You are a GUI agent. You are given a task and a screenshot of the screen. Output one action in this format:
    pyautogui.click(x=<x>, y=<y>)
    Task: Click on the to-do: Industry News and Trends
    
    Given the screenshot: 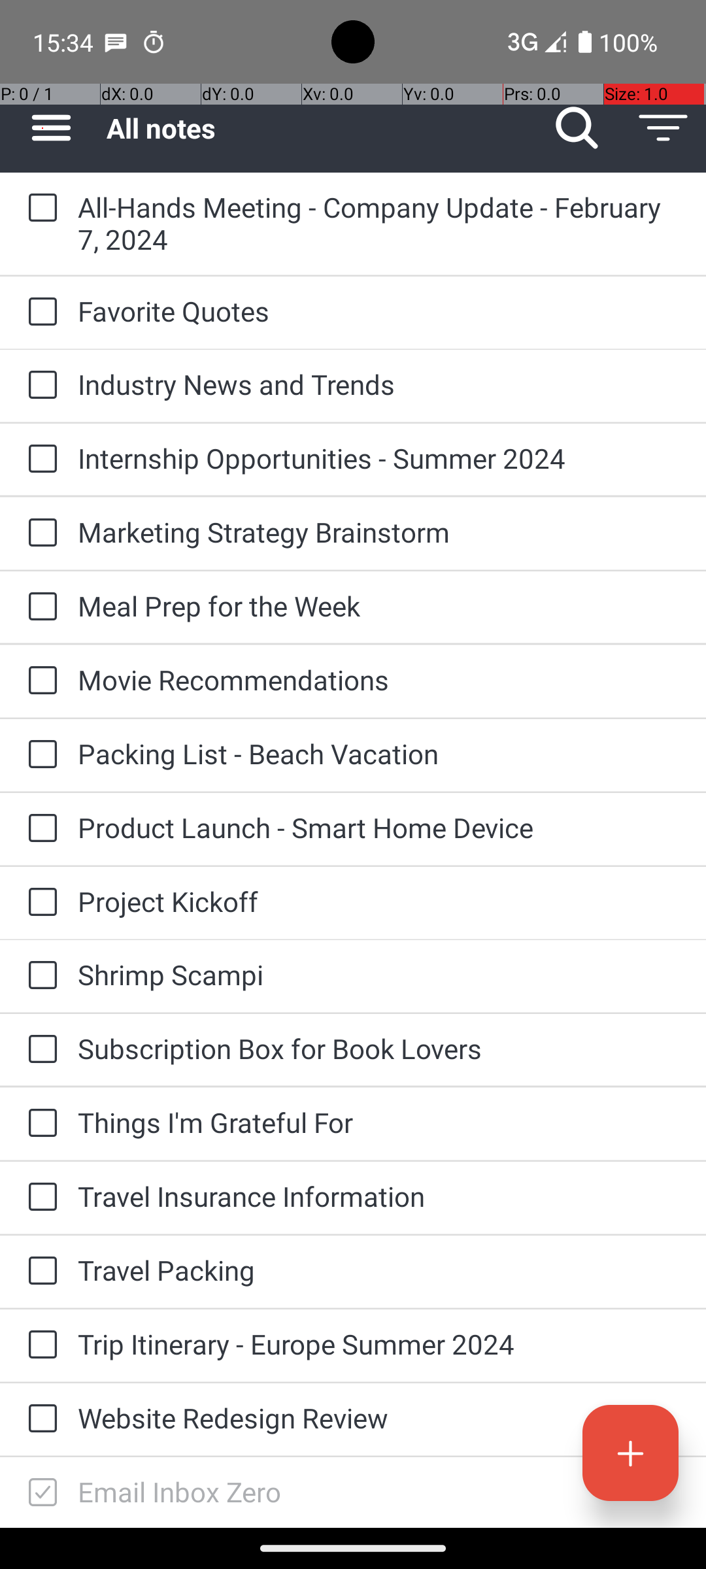 What is the action you would take?
    pyautogui.click(x=39, y=386)
    